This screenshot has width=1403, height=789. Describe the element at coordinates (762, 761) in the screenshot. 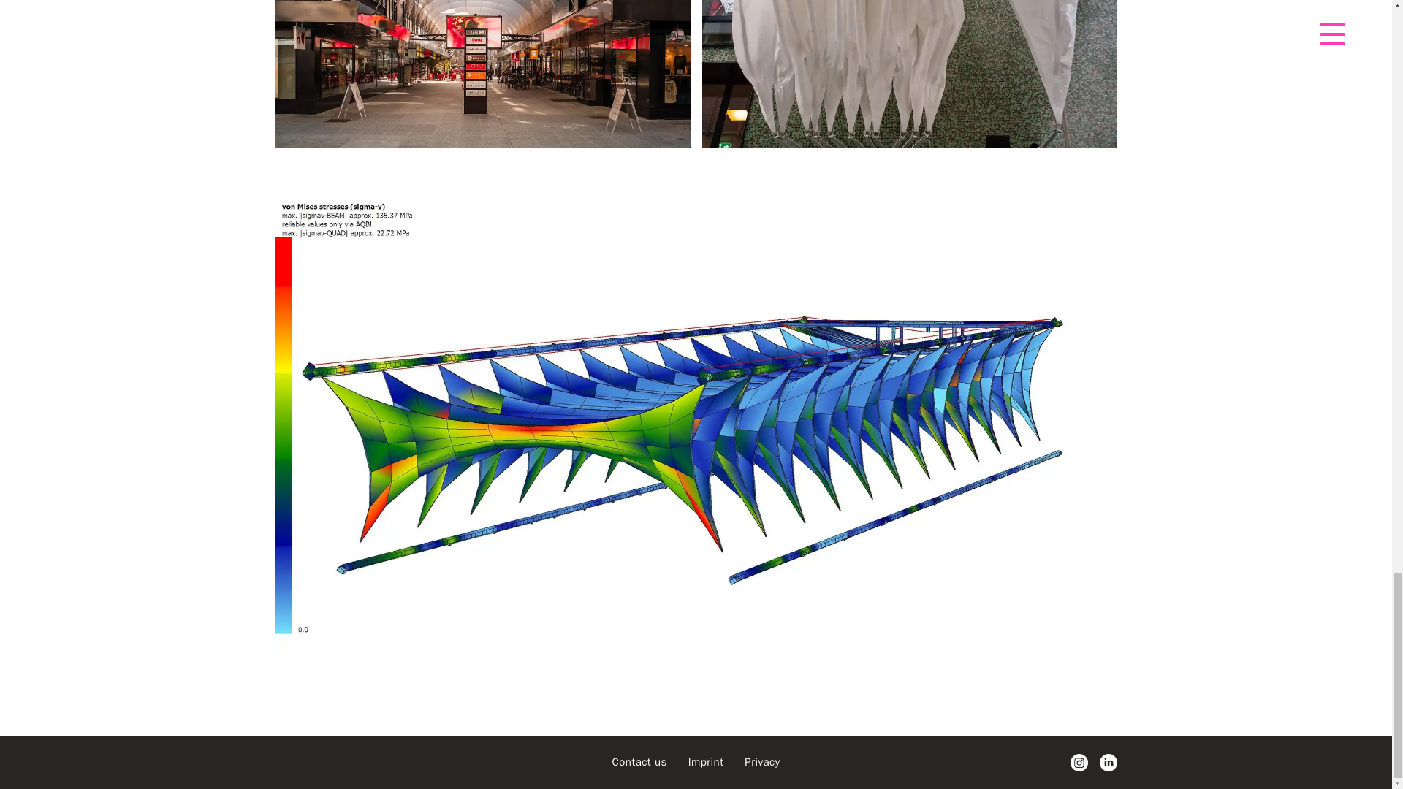

I see `Privacy` at that location.